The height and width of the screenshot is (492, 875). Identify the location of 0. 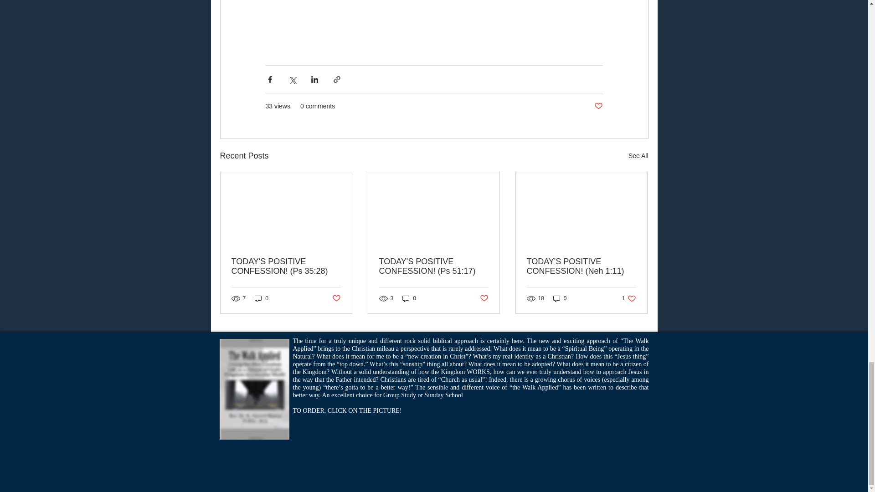
(560, 298).